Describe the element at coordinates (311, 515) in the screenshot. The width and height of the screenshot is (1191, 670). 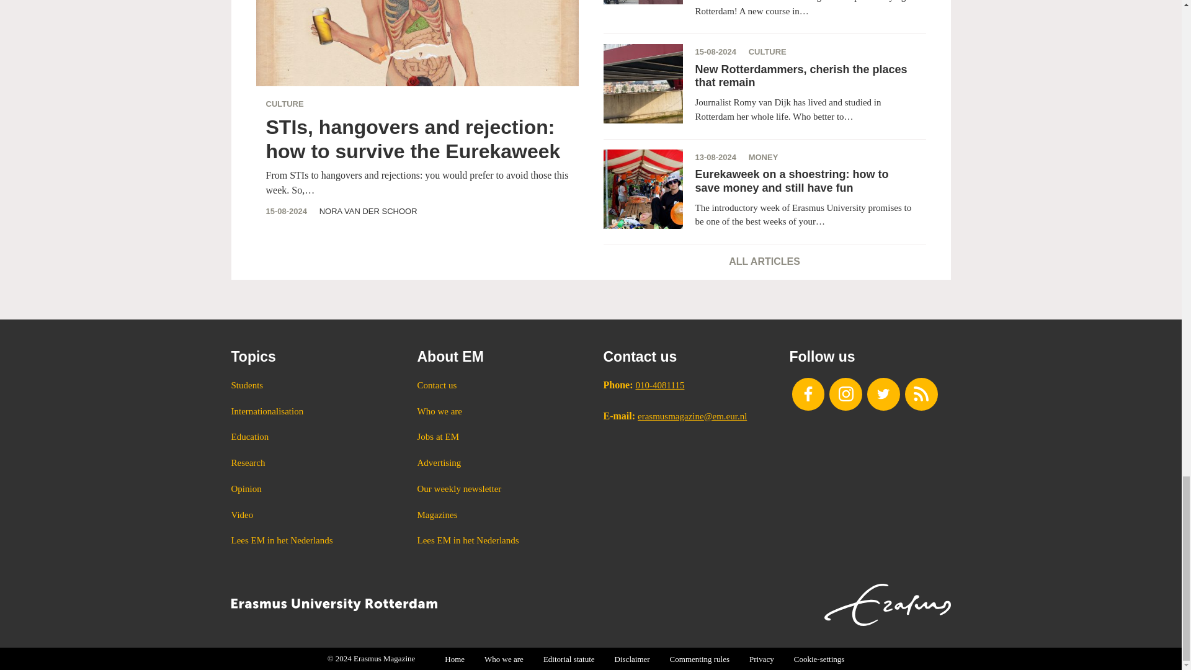
I see `Video` at that location.